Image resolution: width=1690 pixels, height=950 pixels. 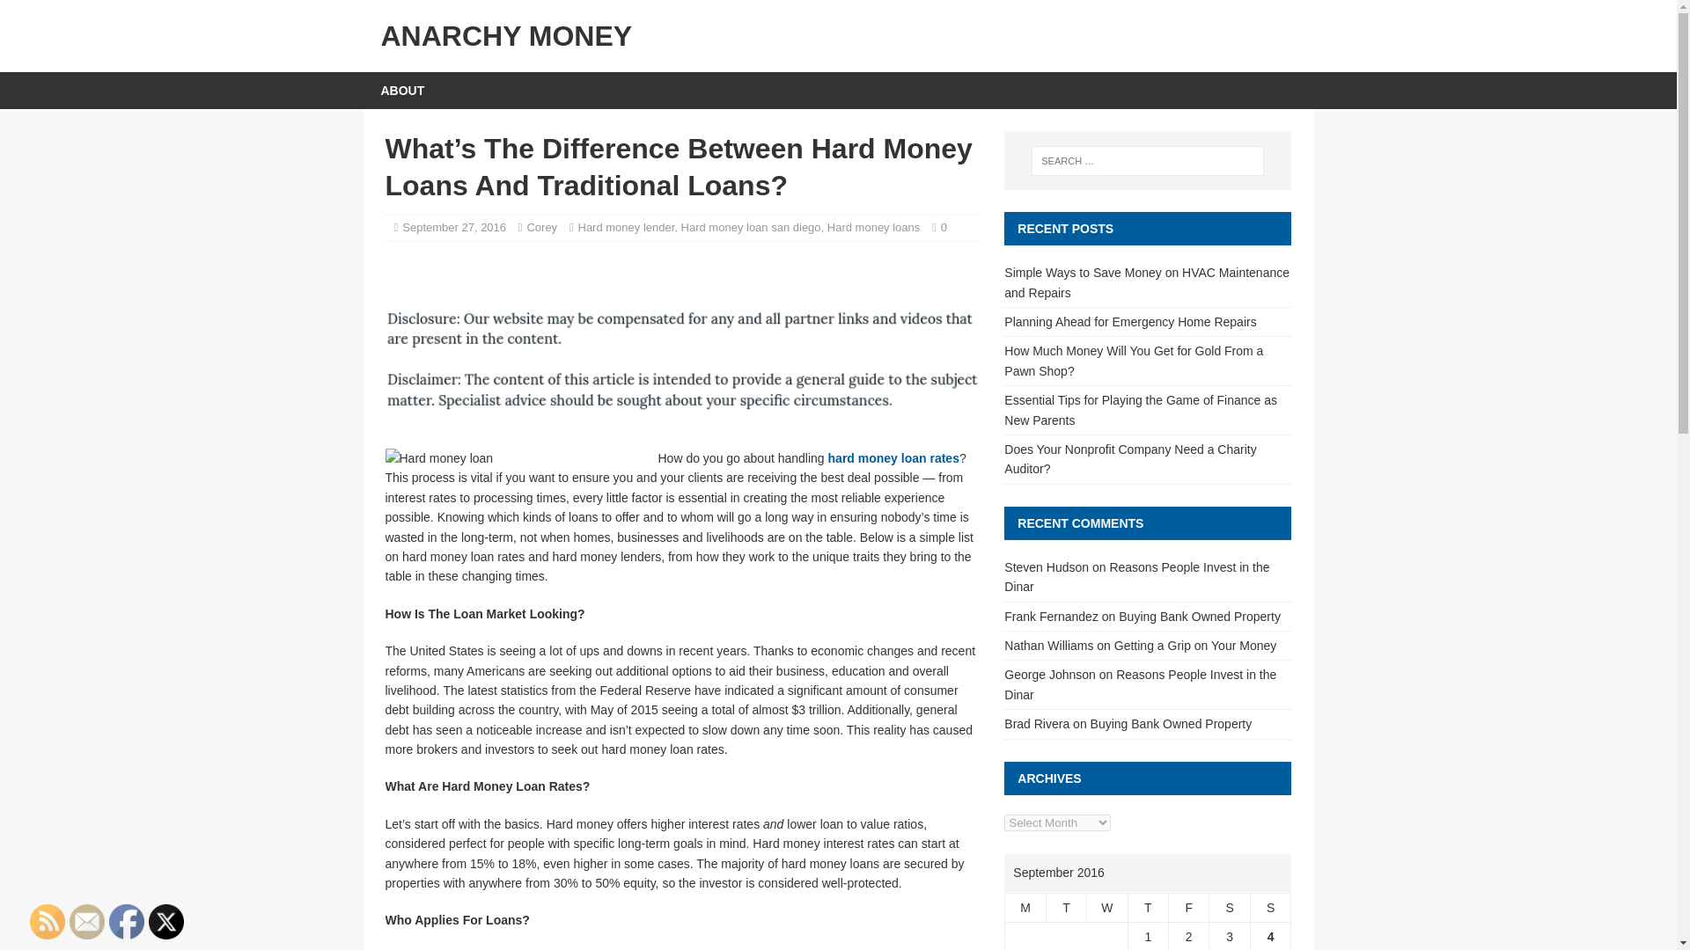 What do you see at coordinates (1048, 645) in the screenshot?
I see `Nathan Williams` at bounding box center [1048, 645].